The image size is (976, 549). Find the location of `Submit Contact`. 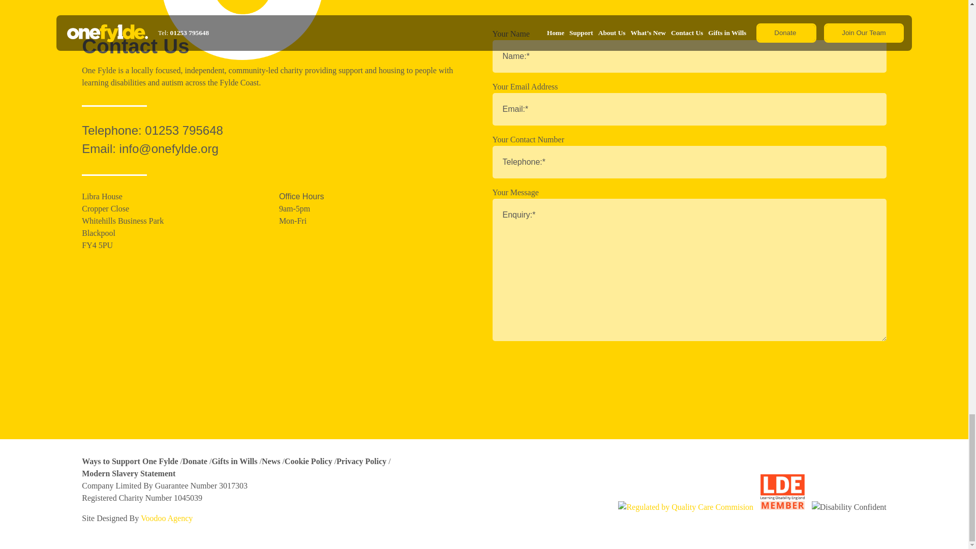

Submit Contact is located at coordinates (537, 369).